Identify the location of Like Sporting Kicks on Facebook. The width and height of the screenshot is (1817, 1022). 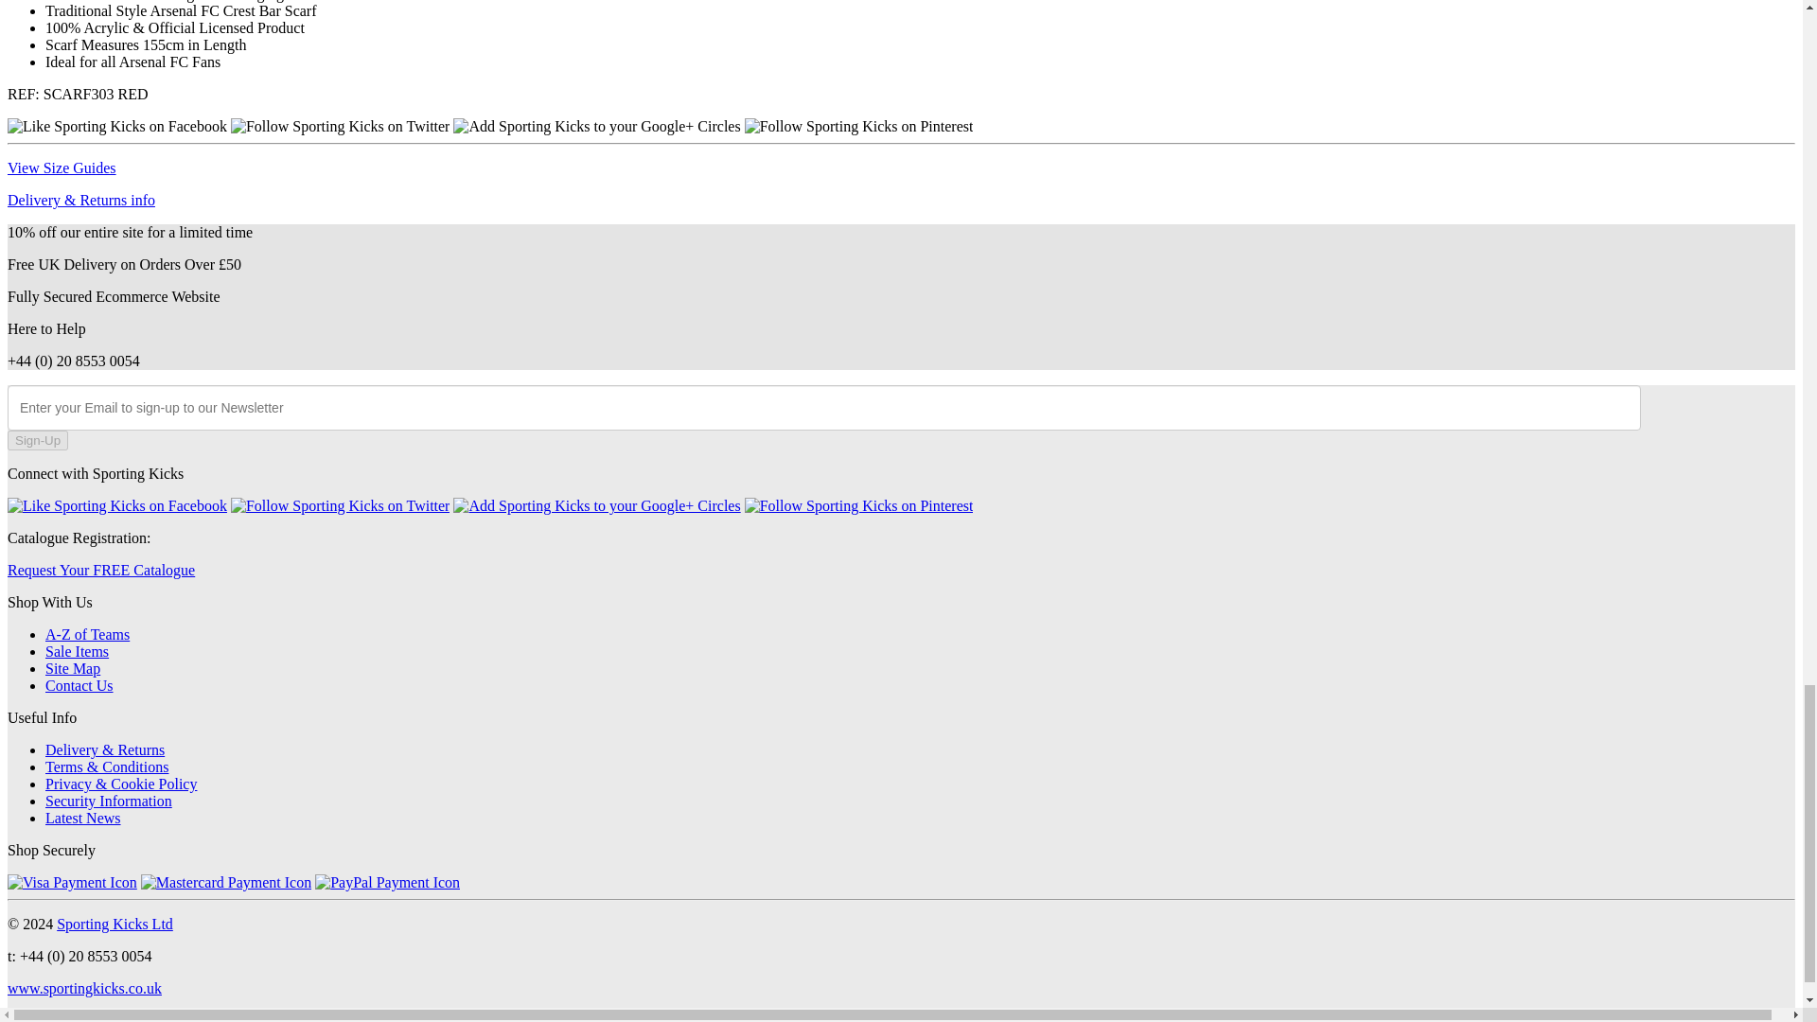
(117, 505).